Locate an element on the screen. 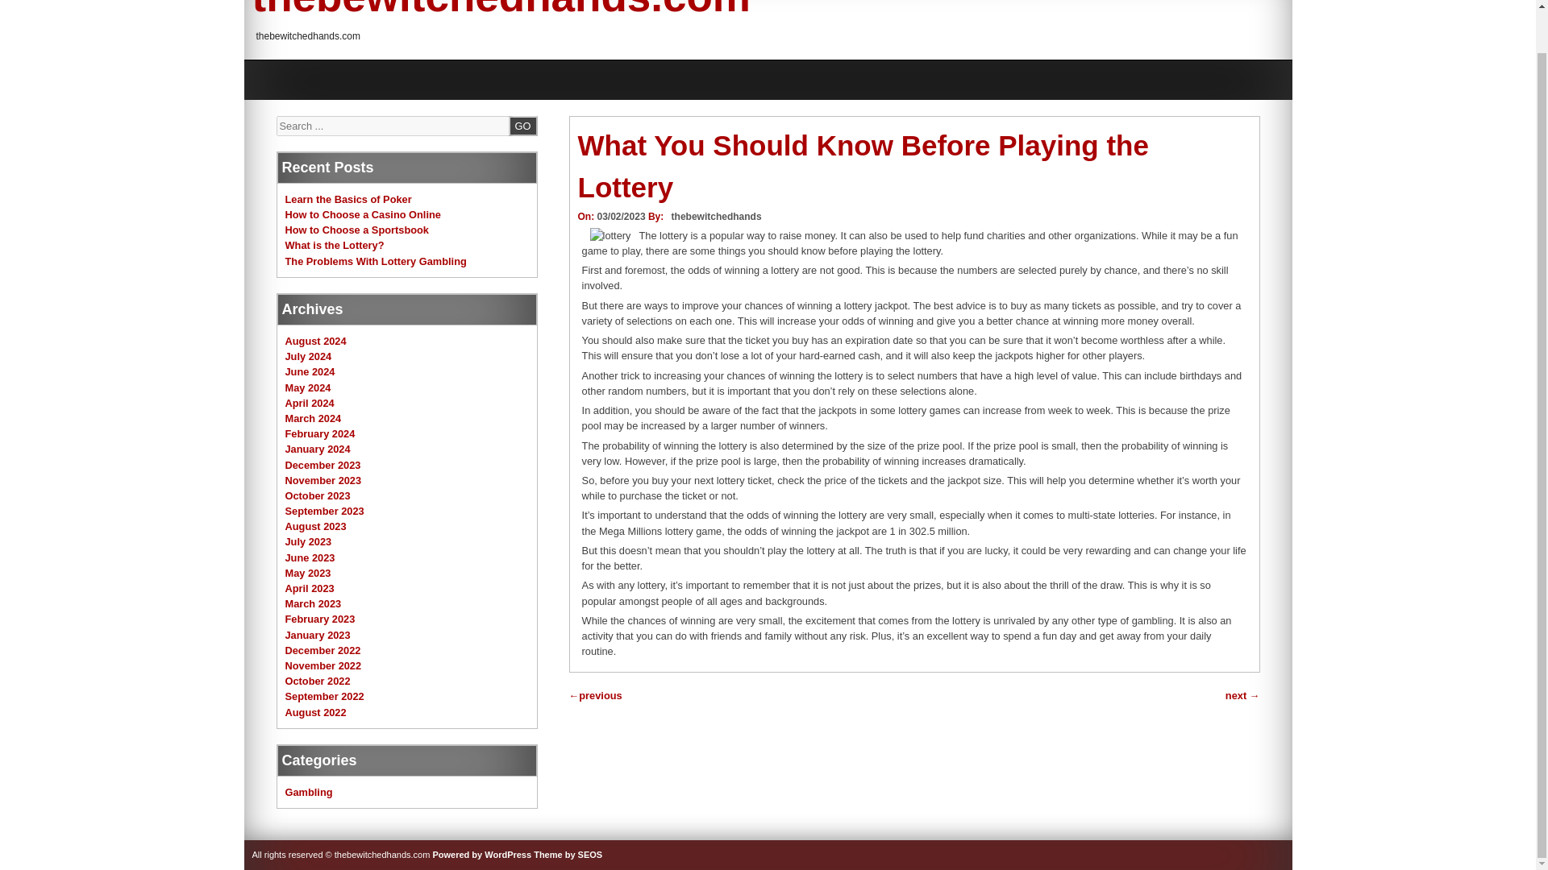 This screenshot has height=870, width=1548. thebewitchedhands.com is located at coordinates (500, 10).